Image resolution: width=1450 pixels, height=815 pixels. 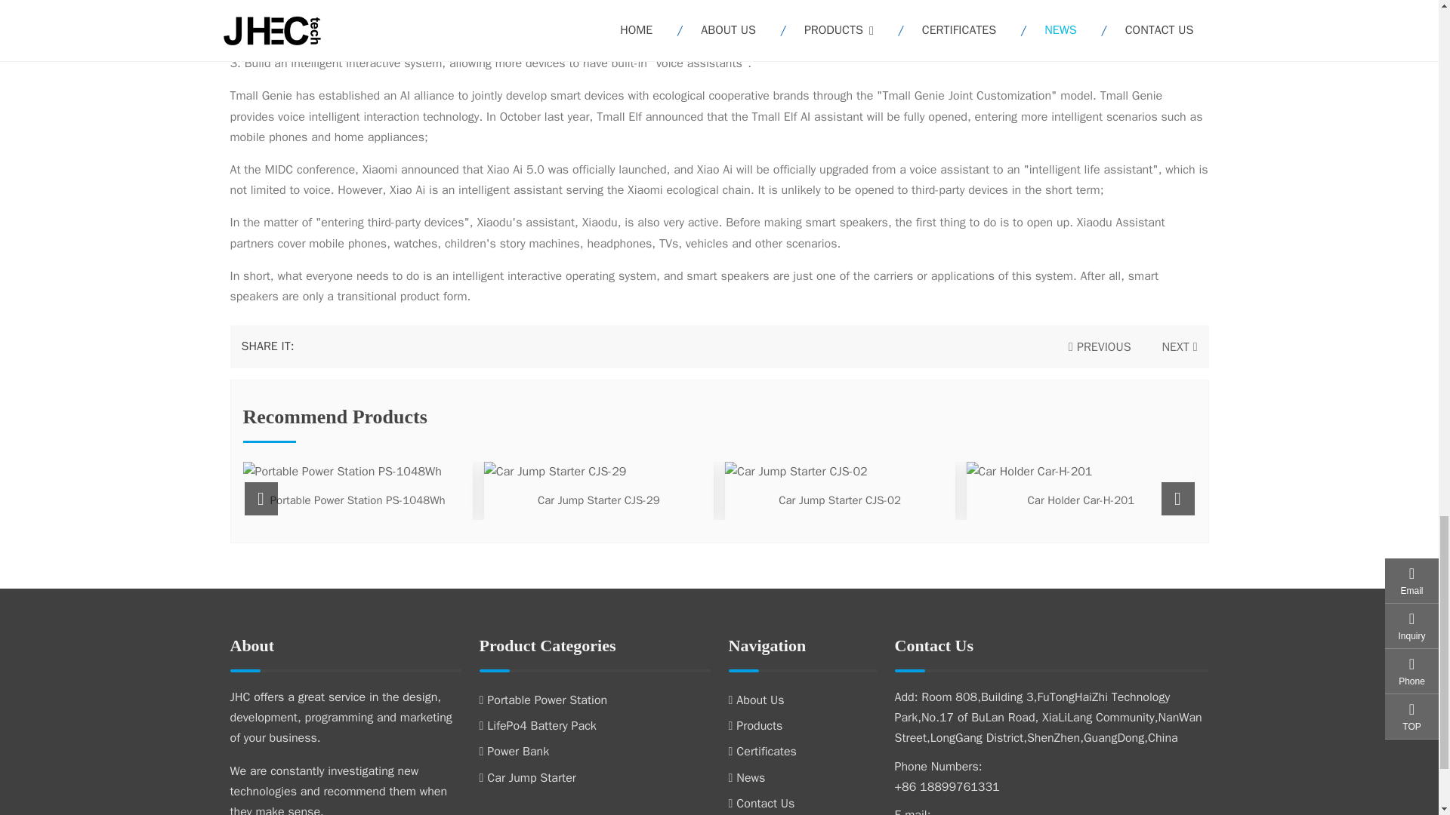 I want to click on PREVIOUS, so click(x=1100, y=347).